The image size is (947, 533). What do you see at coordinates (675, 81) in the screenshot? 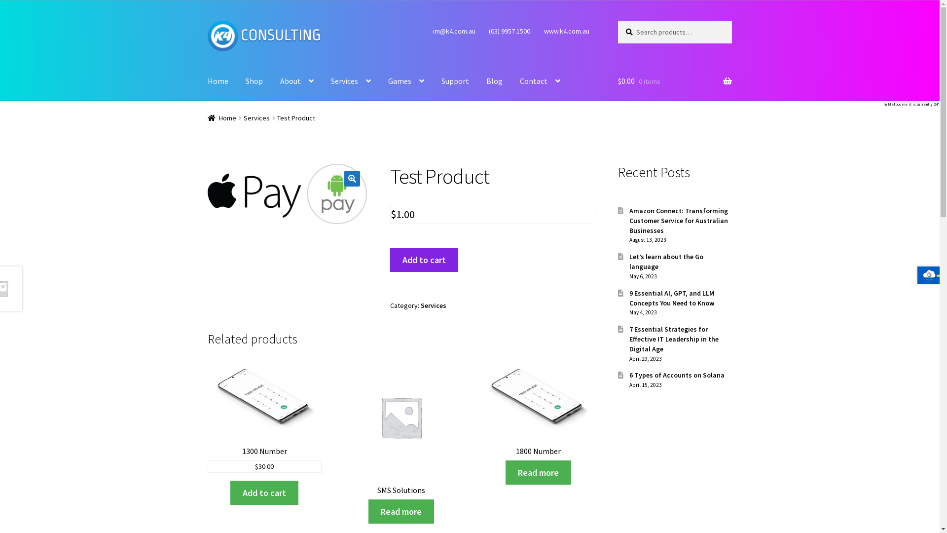
I see `$0.00 0 items` at bounding box center [675, 81].